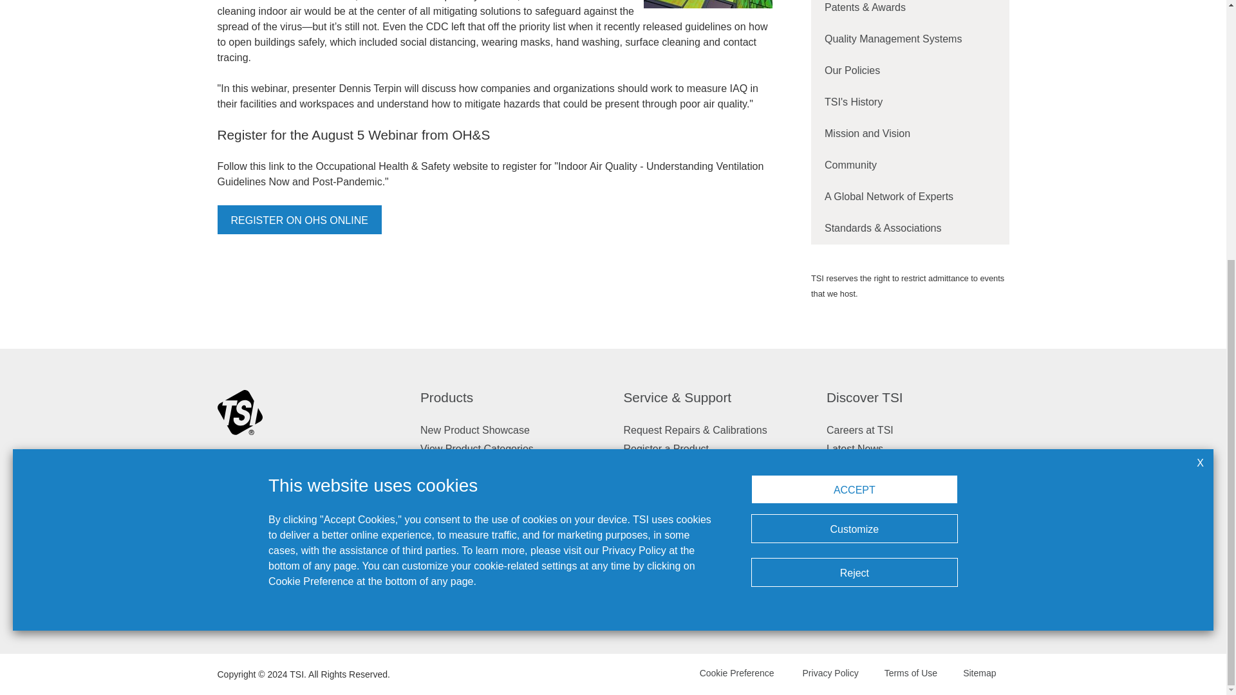 Image resolution: width=1236 pixels, height=695 pixels. I want to click on Accept, so click(855, 80).